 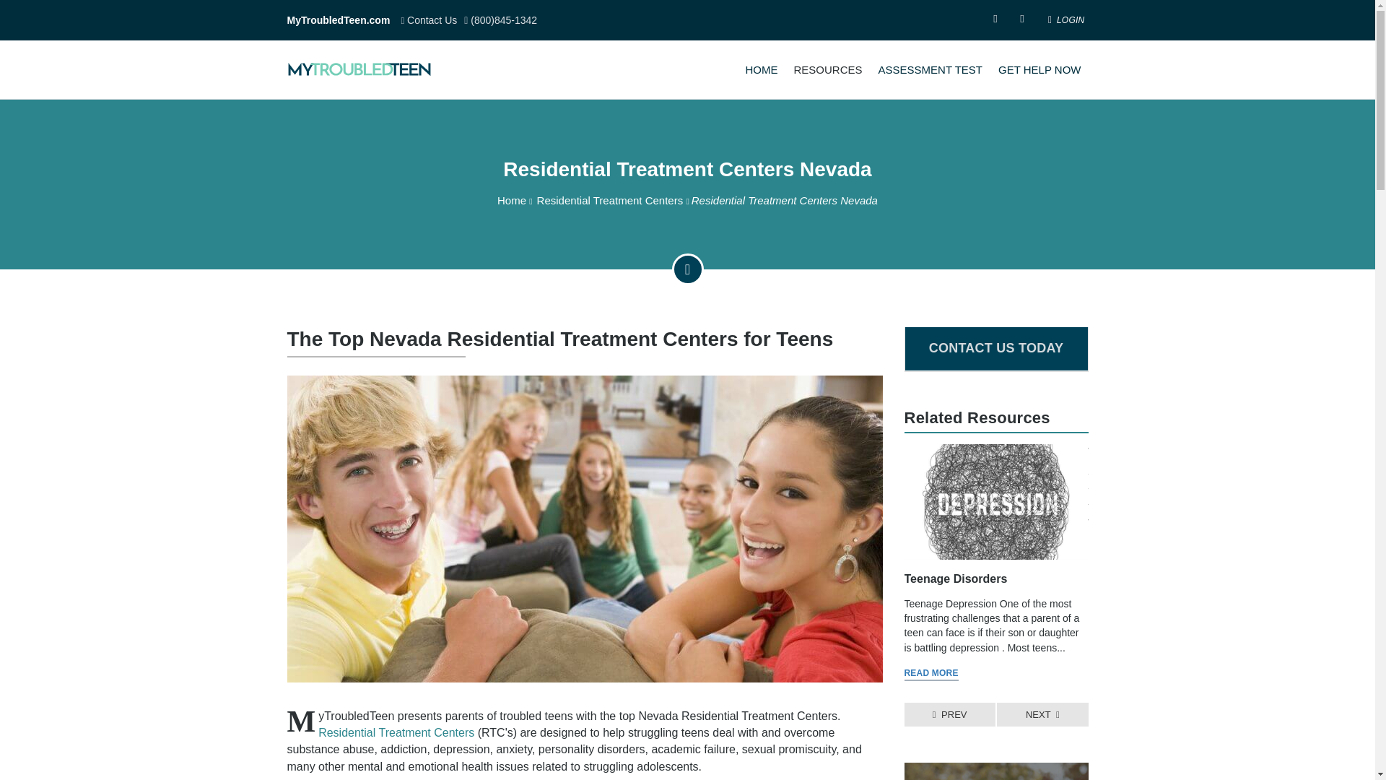 I want to click on The Top Residential Treatment Centers in the State, so click(x=396, y=732).